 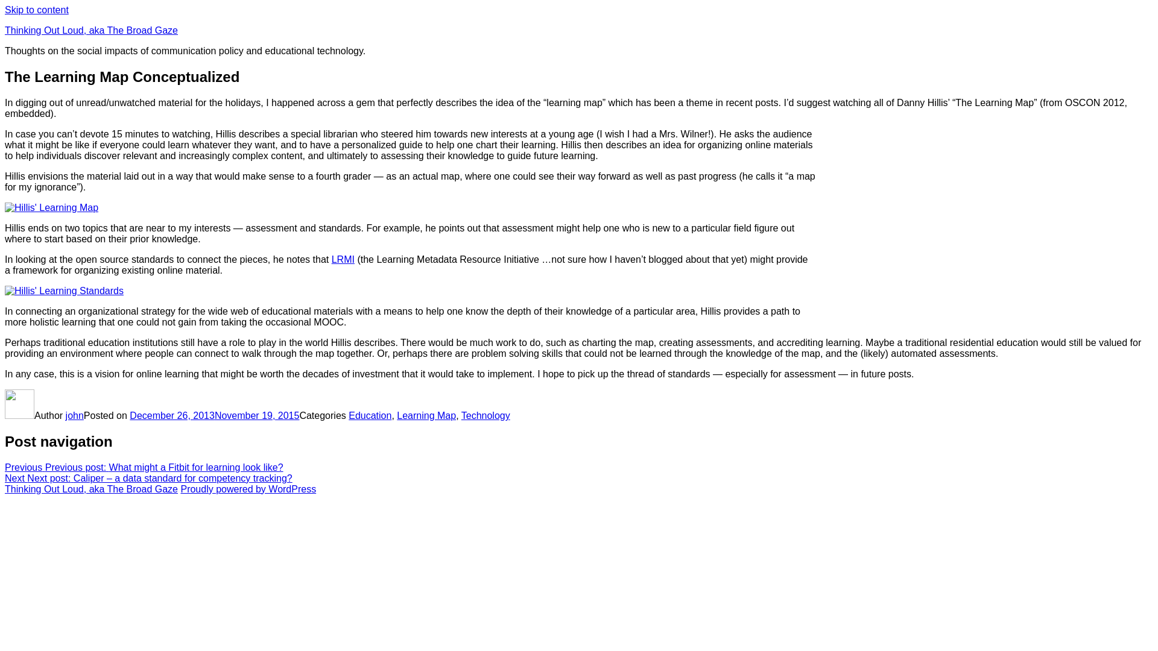 I want to click on December 26, 2013November 19, 2015, so click(x=214, y=415).